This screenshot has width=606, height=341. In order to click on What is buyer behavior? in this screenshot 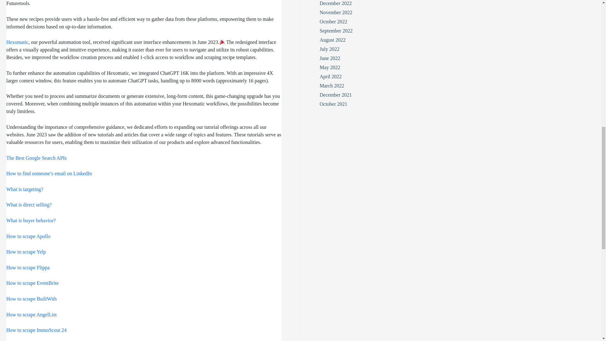, I will do `click(31, 220)`.